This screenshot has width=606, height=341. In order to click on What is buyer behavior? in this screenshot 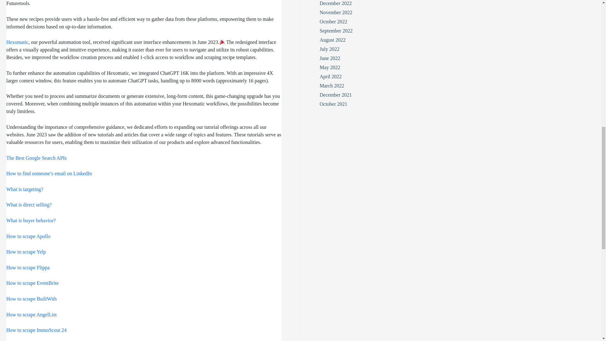, I will do `click(31, 220)`.